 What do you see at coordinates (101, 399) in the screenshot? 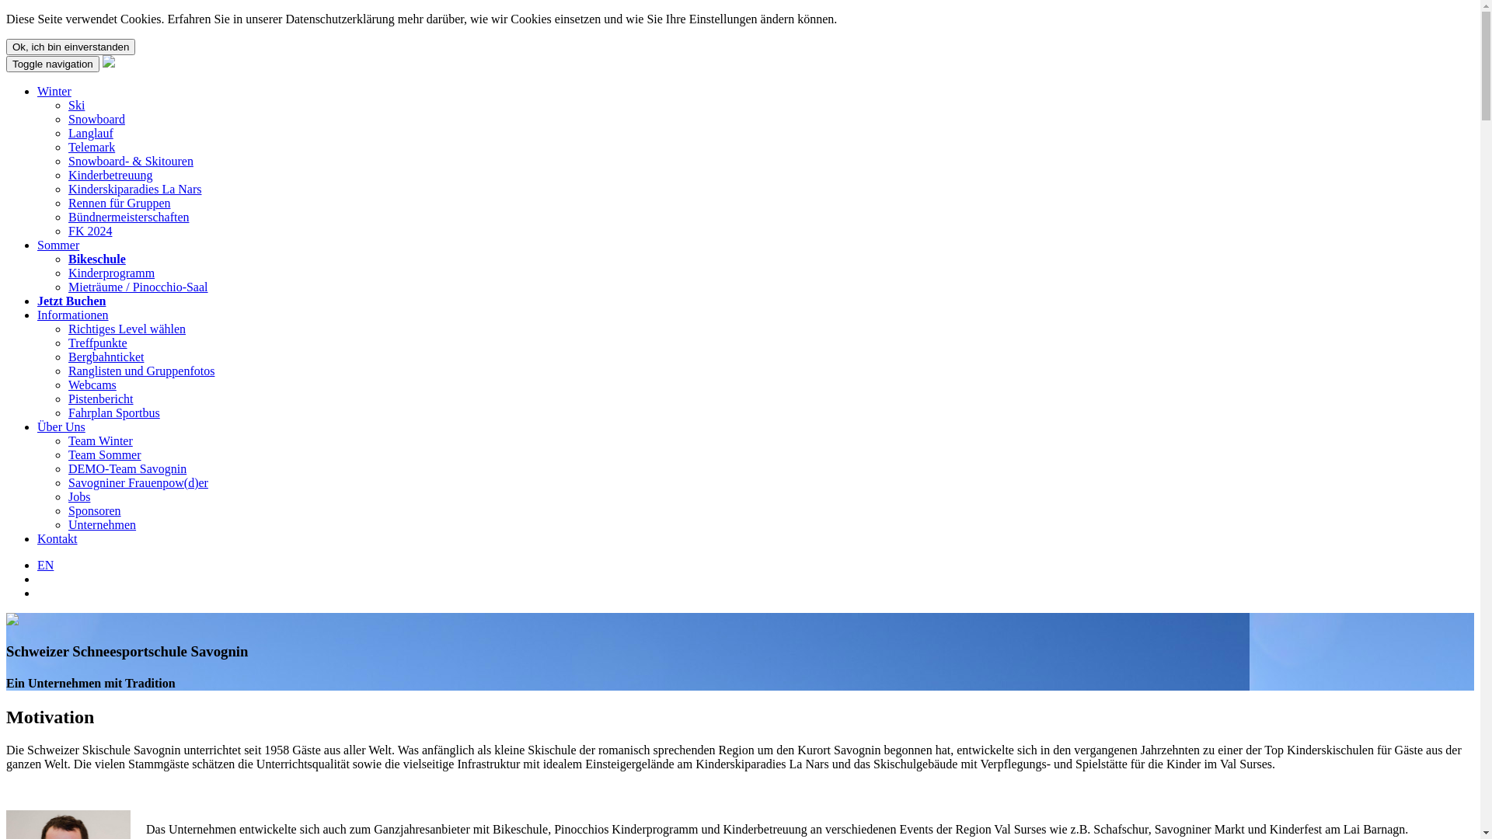
I see `Pistenbericht` at bounding box center [101, 399].